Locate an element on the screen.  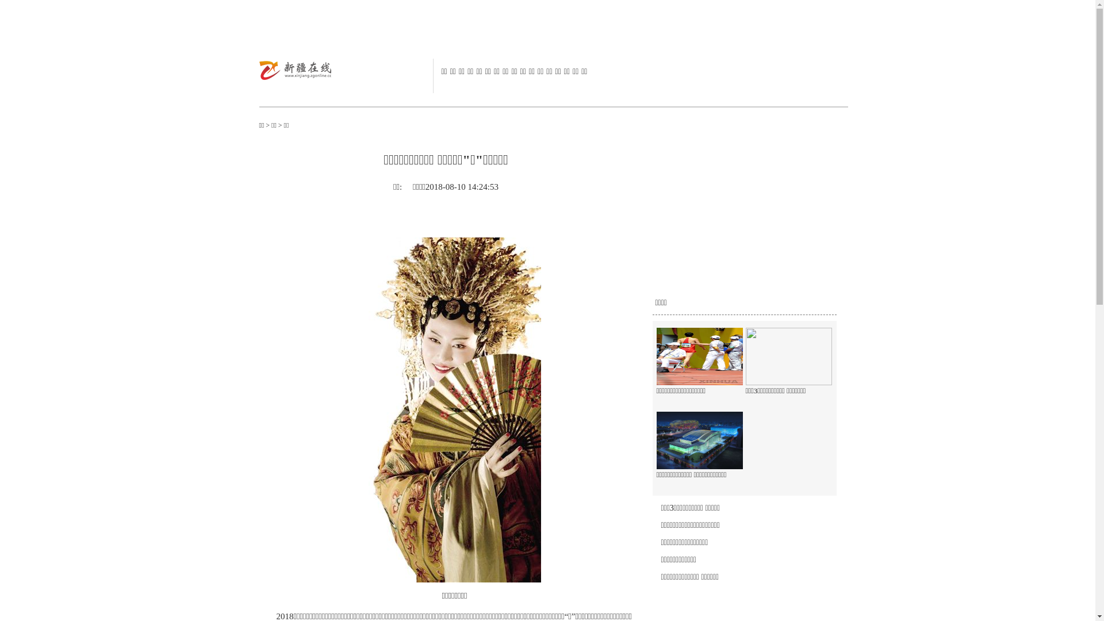
Advertisement is located at coordinates (738, 220).